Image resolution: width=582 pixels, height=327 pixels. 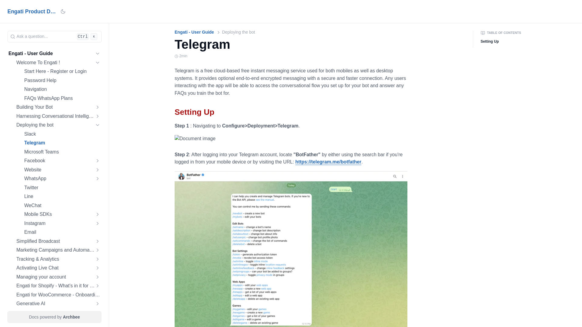 I want to click on Deploying the bot, so click(x=58, y=125).